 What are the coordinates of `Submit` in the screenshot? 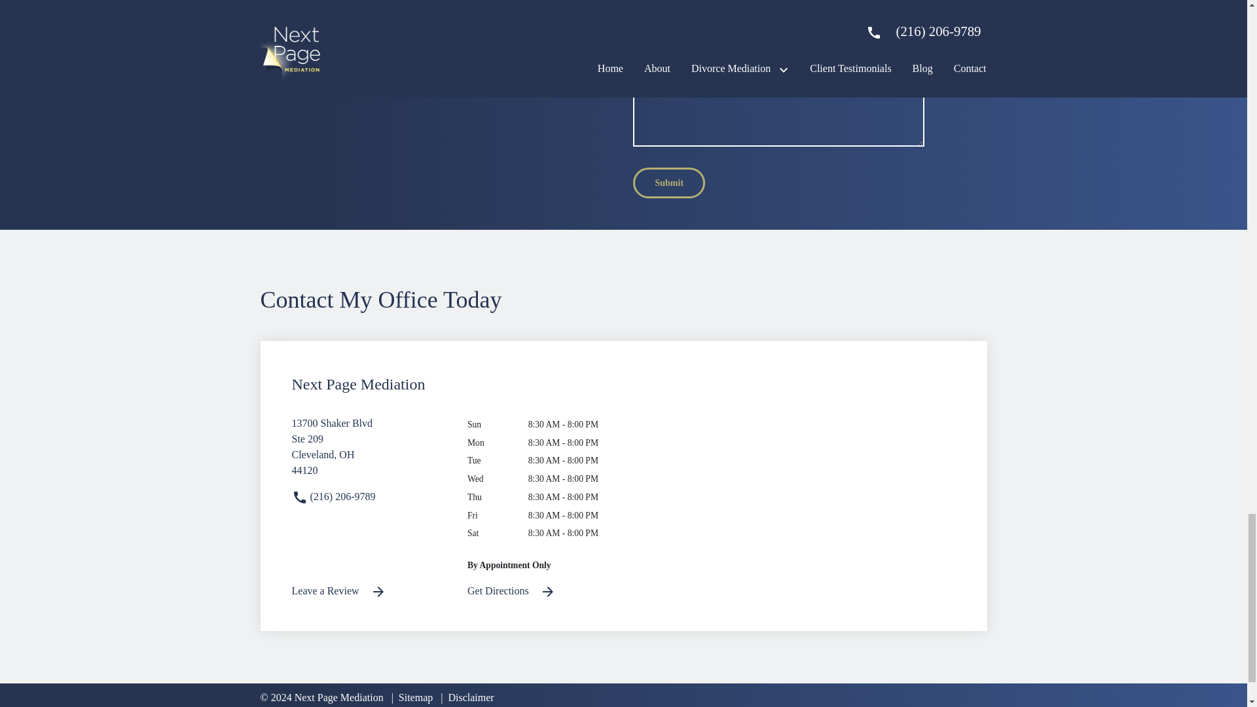 It's located at (669, 183).